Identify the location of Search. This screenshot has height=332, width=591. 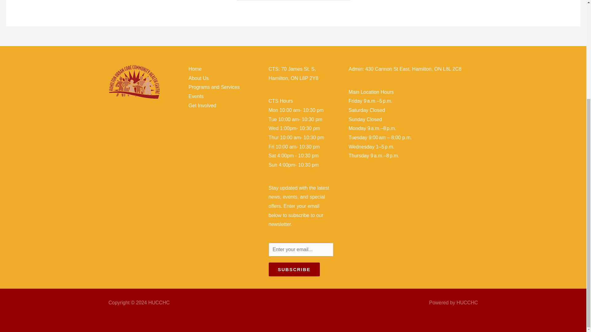
(343, 1).